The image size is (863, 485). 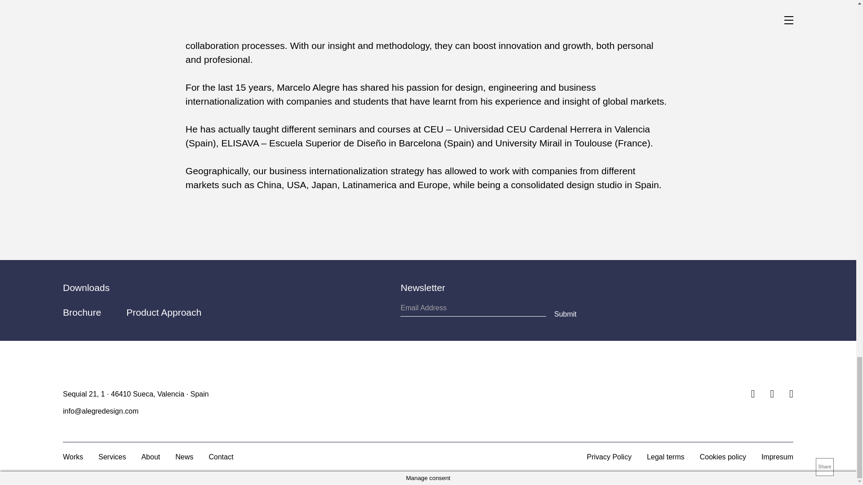 I want to click on Europe,, so click(x=434, y=185).